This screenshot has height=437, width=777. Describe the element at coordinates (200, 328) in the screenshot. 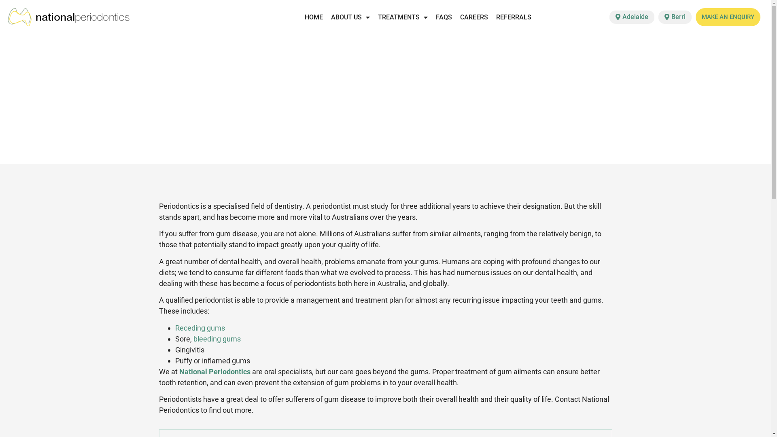

I see `Receding gums` at that location.